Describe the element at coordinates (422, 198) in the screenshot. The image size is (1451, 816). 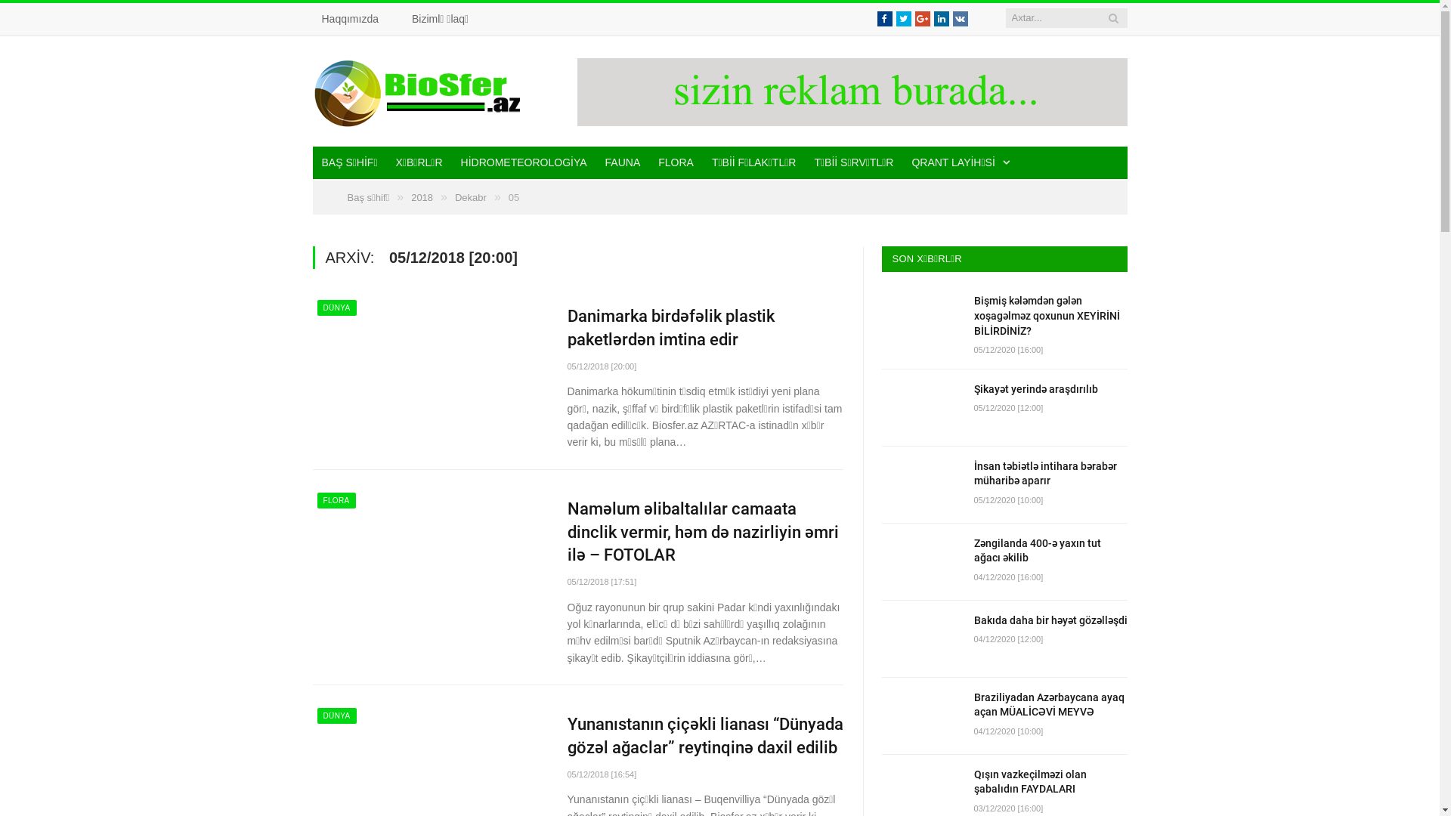
I see `2018` at that location.